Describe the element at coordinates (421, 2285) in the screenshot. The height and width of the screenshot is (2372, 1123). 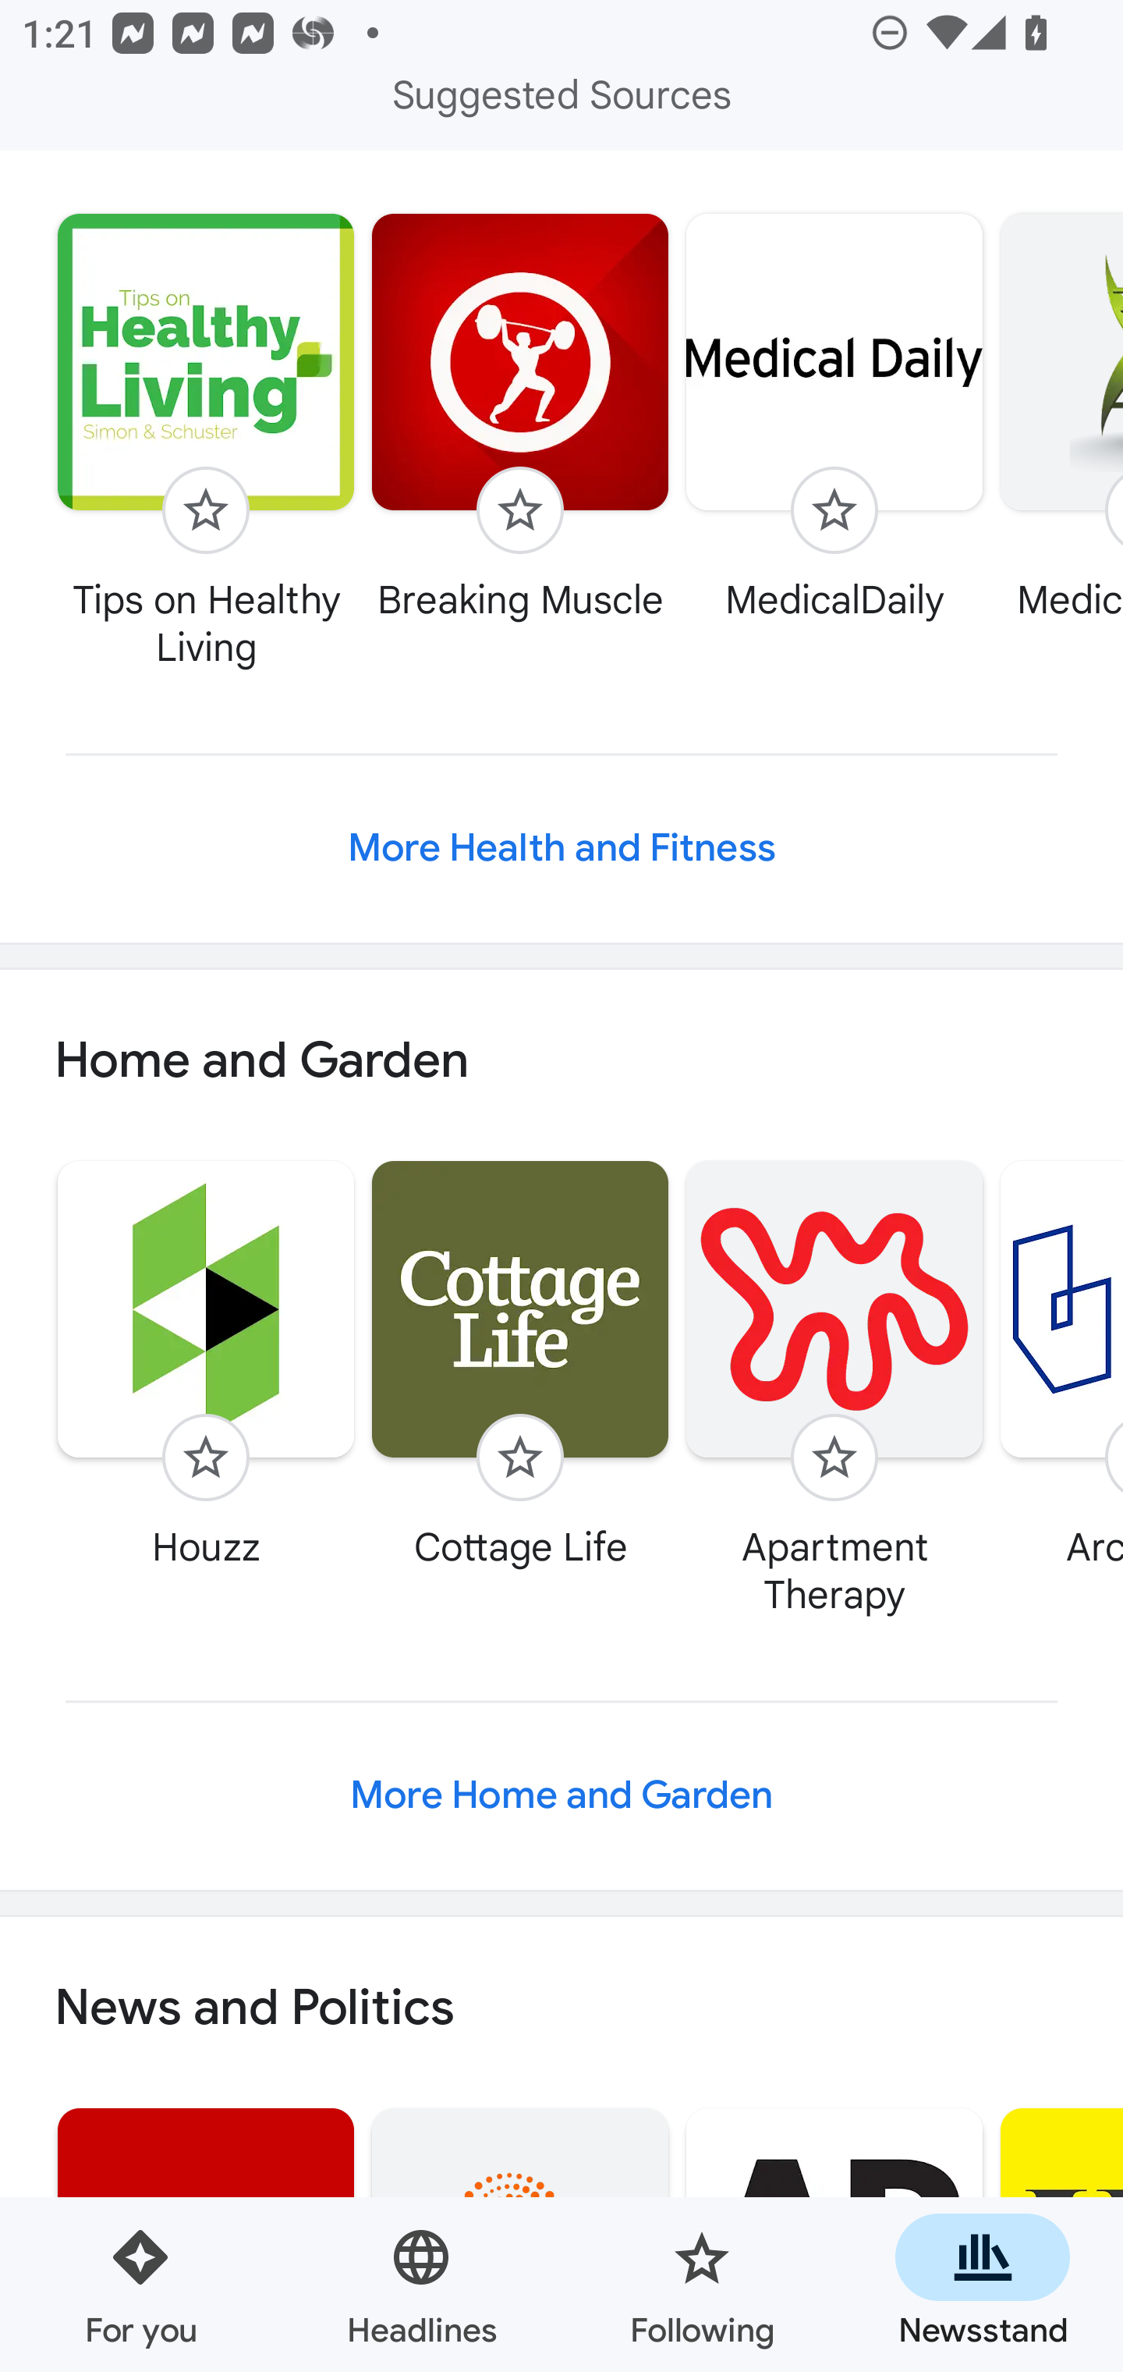
I see `Headlines` at that location.